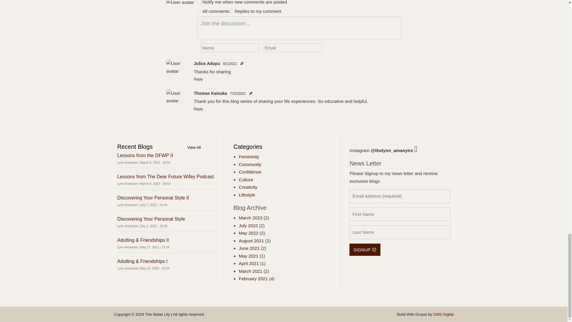  What do you see at coordinates (231, 11) in the screenshot?
I see `on` at bounding box center [231, 11].